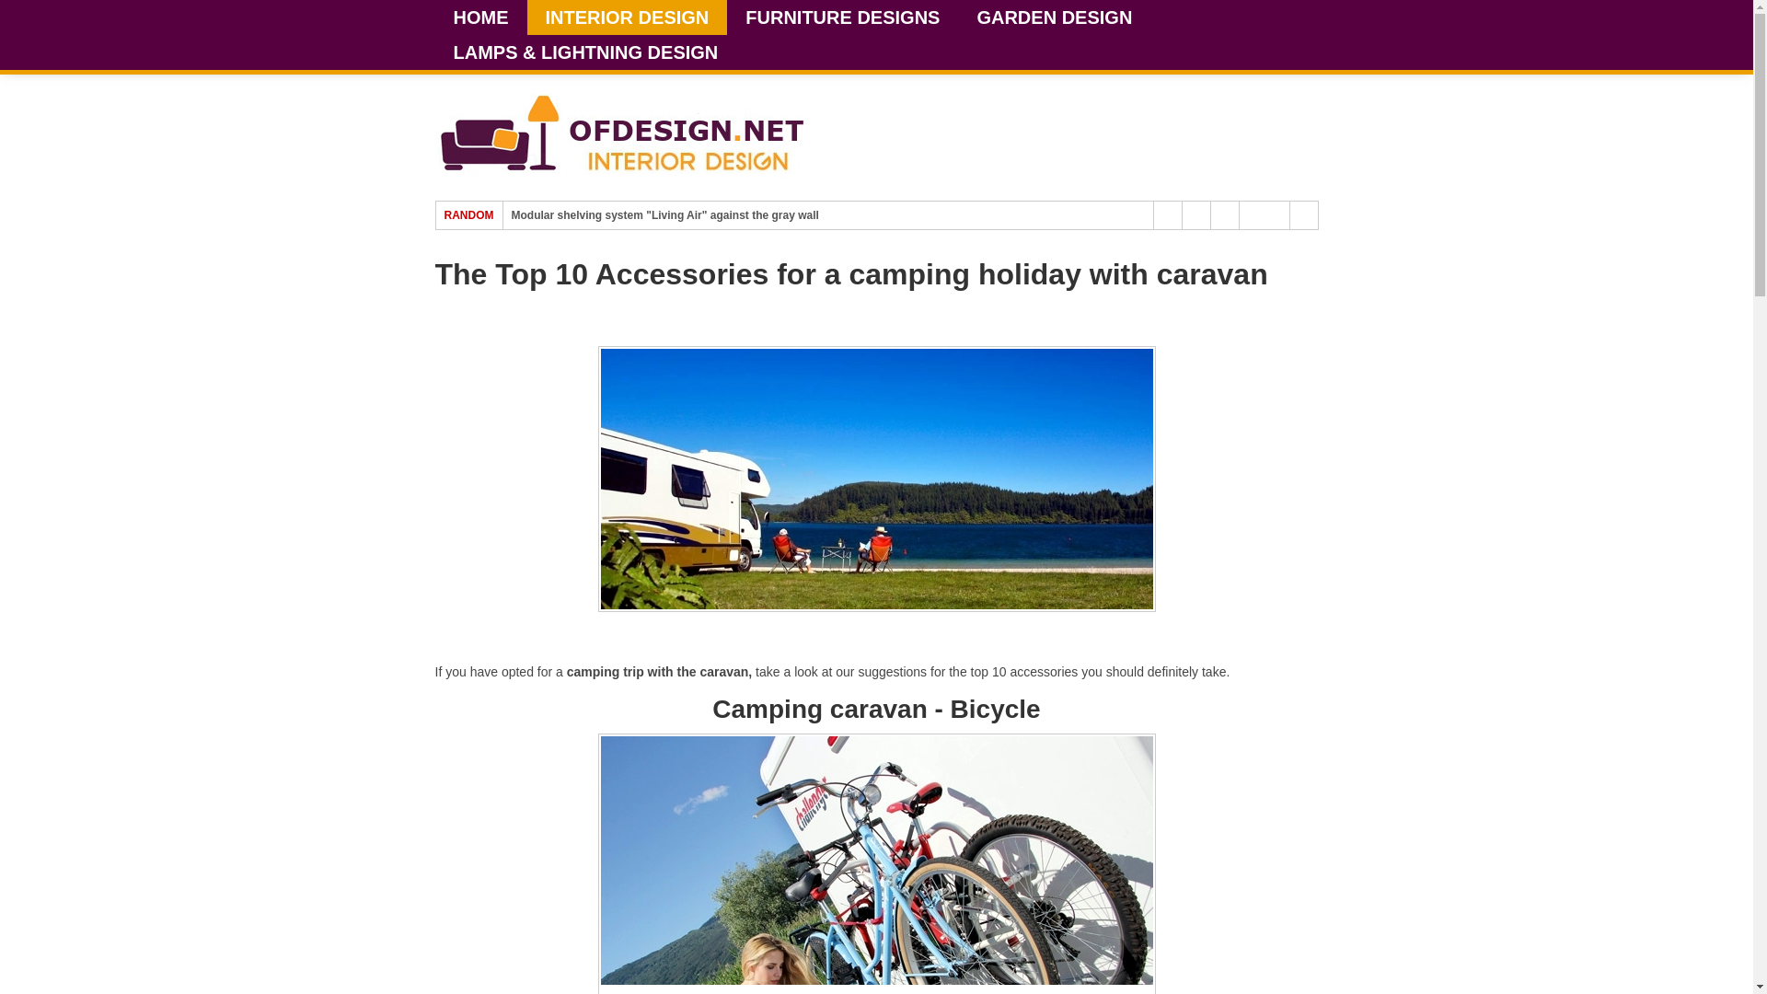 Image resolution: width=1767 pixels, height=994 pixels. Describe the element at coordinates (841, 17) in the screenshot. I see `FURNITURE DESIGNS` at that location.